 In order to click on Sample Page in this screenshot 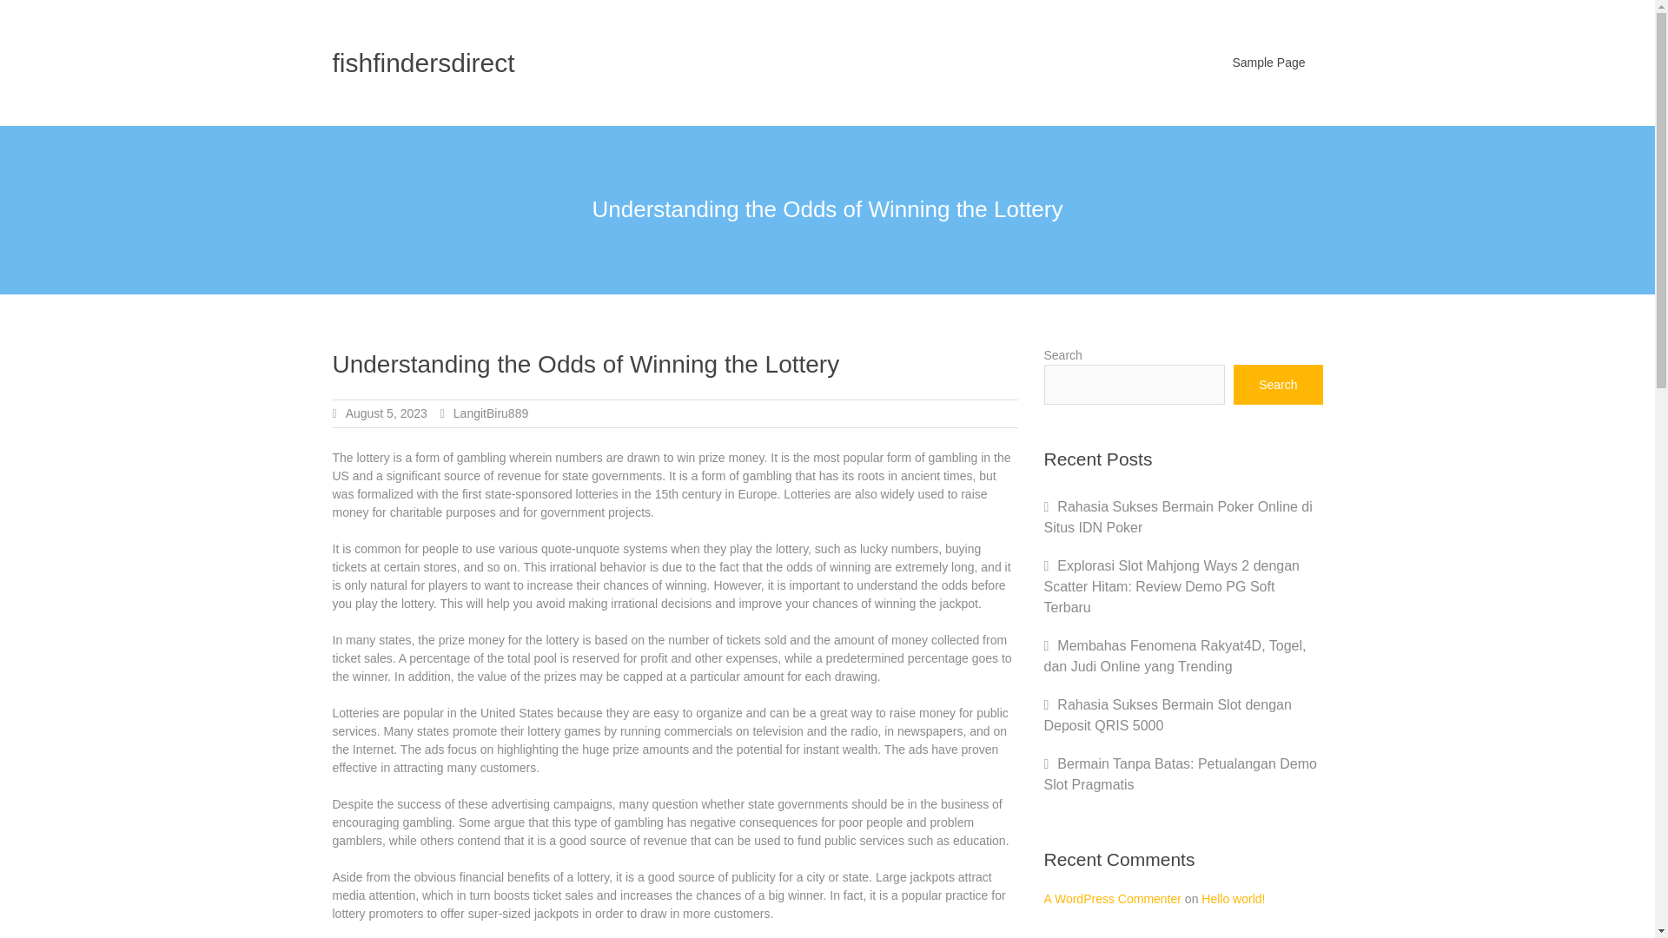, I will do `click(1268, 63)`.